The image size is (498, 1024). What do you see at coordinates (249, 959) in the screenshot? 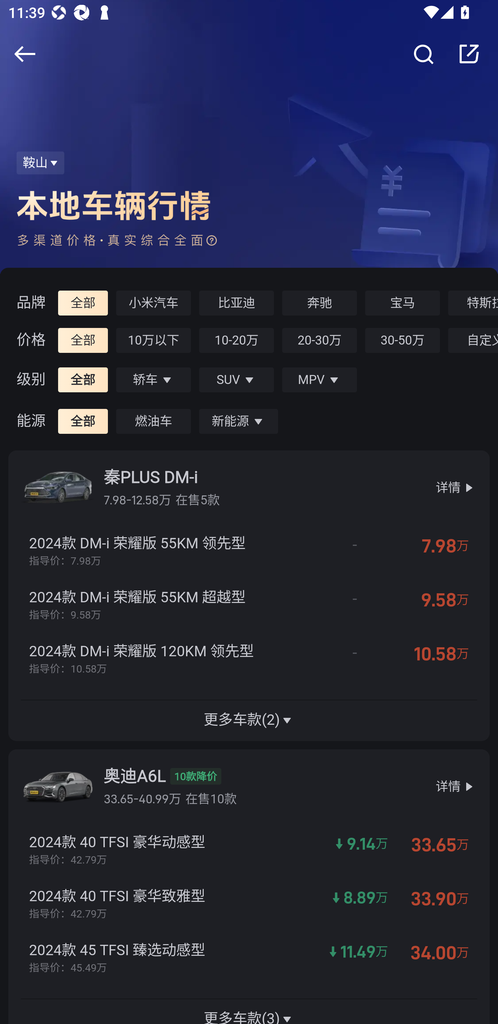
I see `2024款 45 TFSI 臻选动感型 指导价：45.49万 11.49 万 34.00 万` at bounding box center [249, 959].